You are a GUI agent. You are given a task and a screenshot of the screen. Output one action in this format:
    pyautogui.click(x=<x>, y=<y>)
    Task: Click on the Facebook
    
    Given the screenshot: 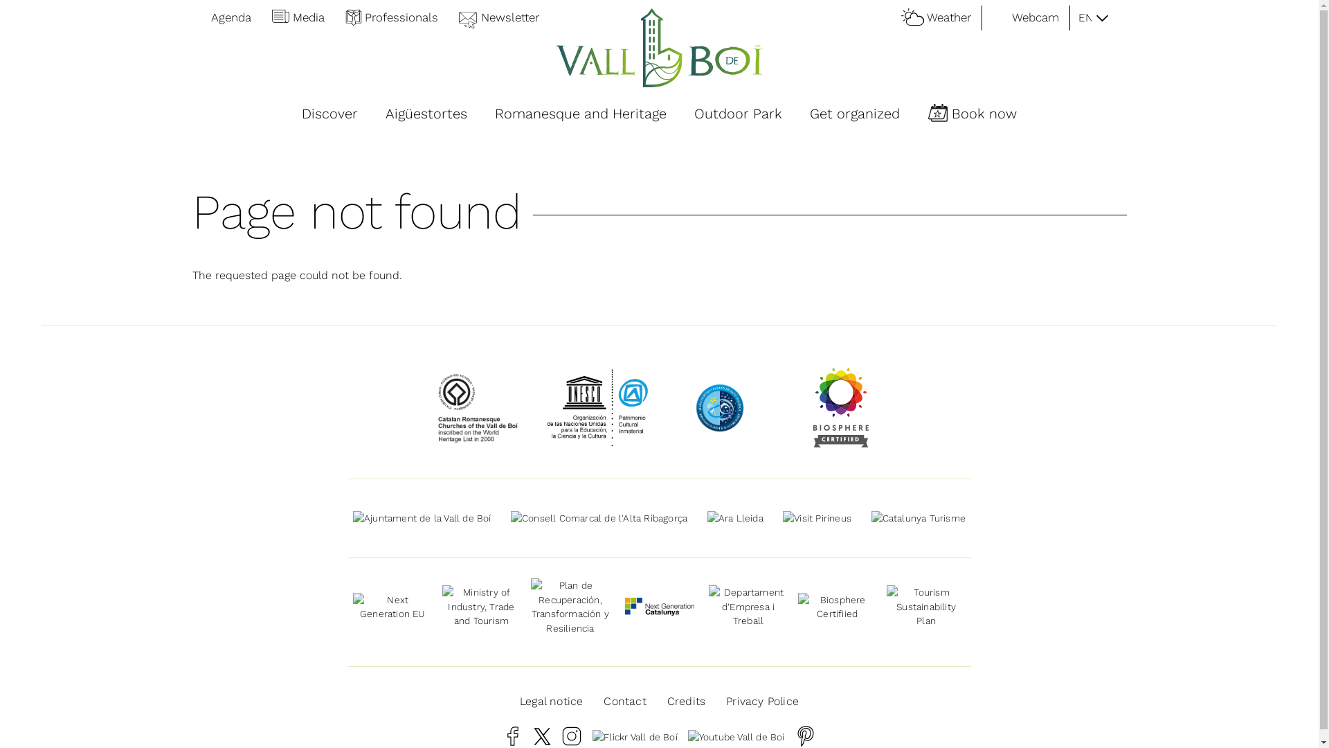 What is the action you would take?
    pyautogui.click(x=513, y=736)
    